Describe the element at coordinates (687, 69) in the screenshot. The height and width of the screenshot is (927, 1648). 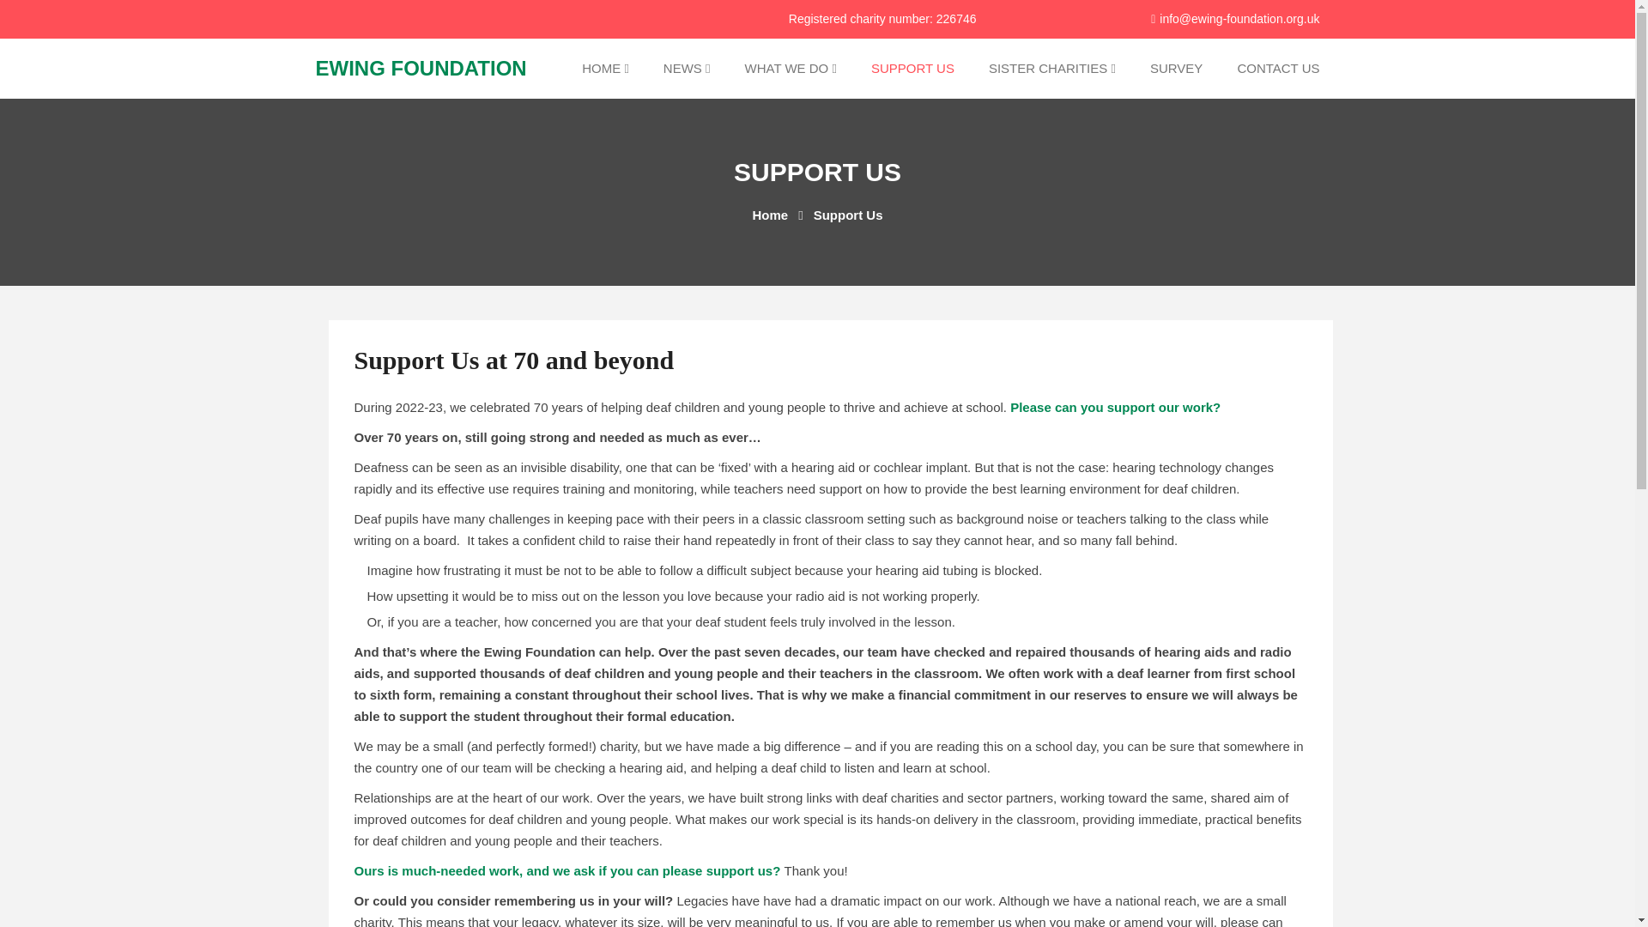
I see `NEWS` at that location.